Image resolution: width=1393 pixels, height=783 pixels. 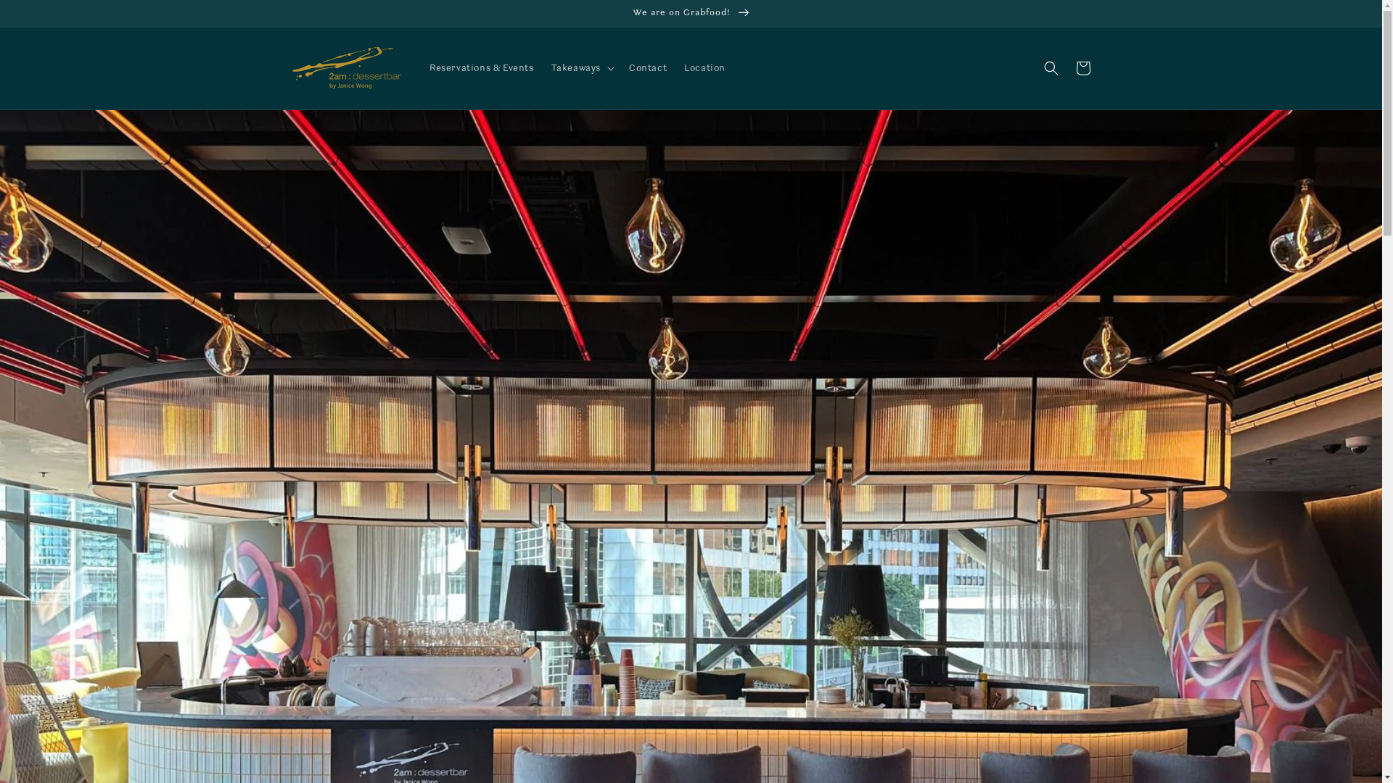 What do you see at coordinates (648, 68) in the screenshot?
I see `Contact` at bounding box center [648, 68].